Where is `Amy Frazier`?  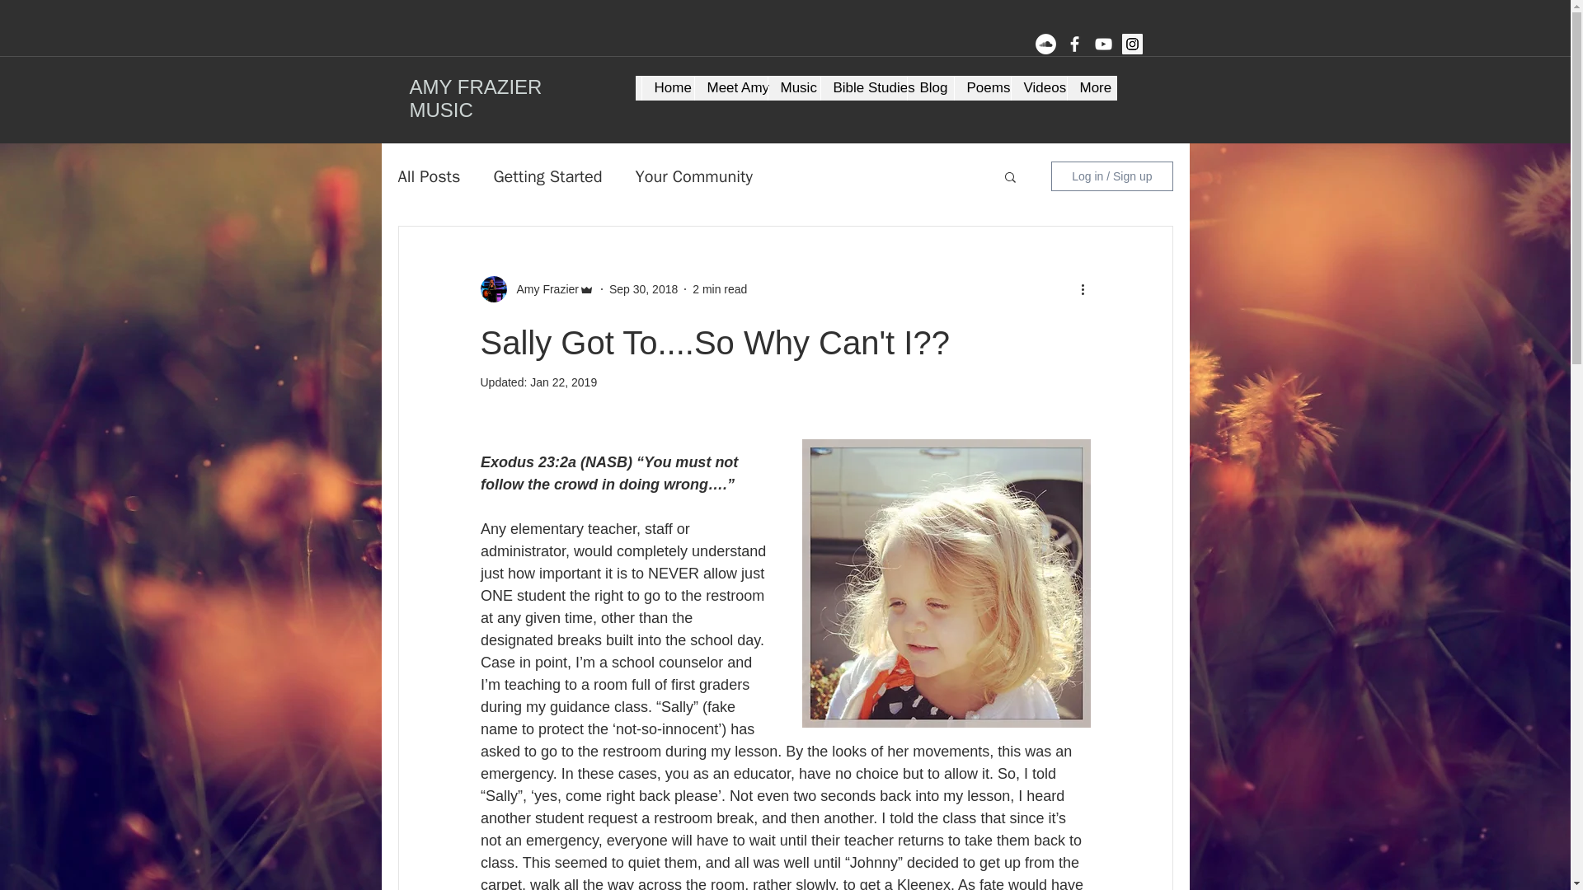 Amy Frazier is located at coordinates (542, 288).